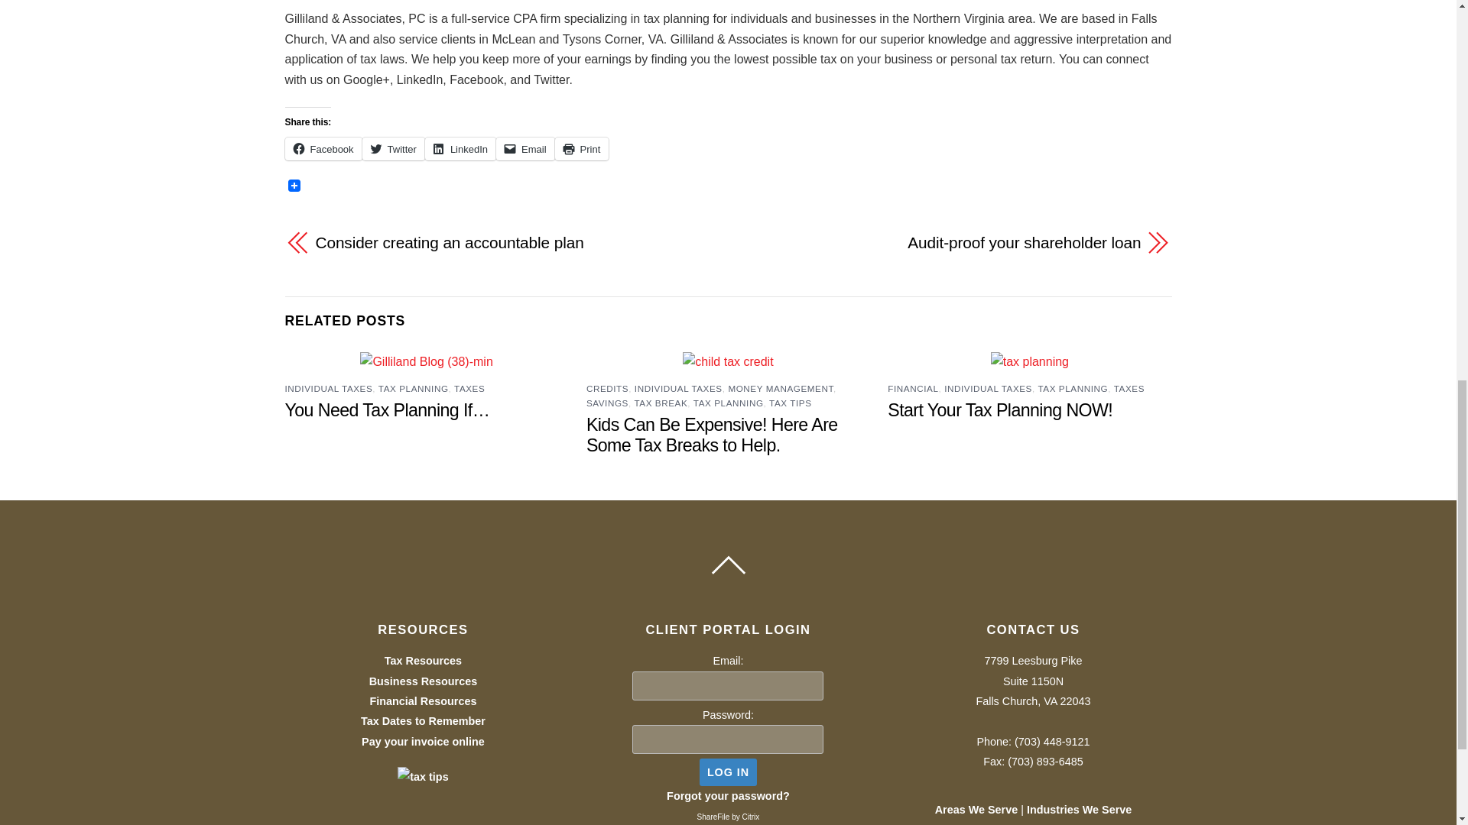 This screenshot has width=1468, height=825. Describe the element at coordinates (323, 148) in the screenshot. I see `Click to share on Facebook` at that location.